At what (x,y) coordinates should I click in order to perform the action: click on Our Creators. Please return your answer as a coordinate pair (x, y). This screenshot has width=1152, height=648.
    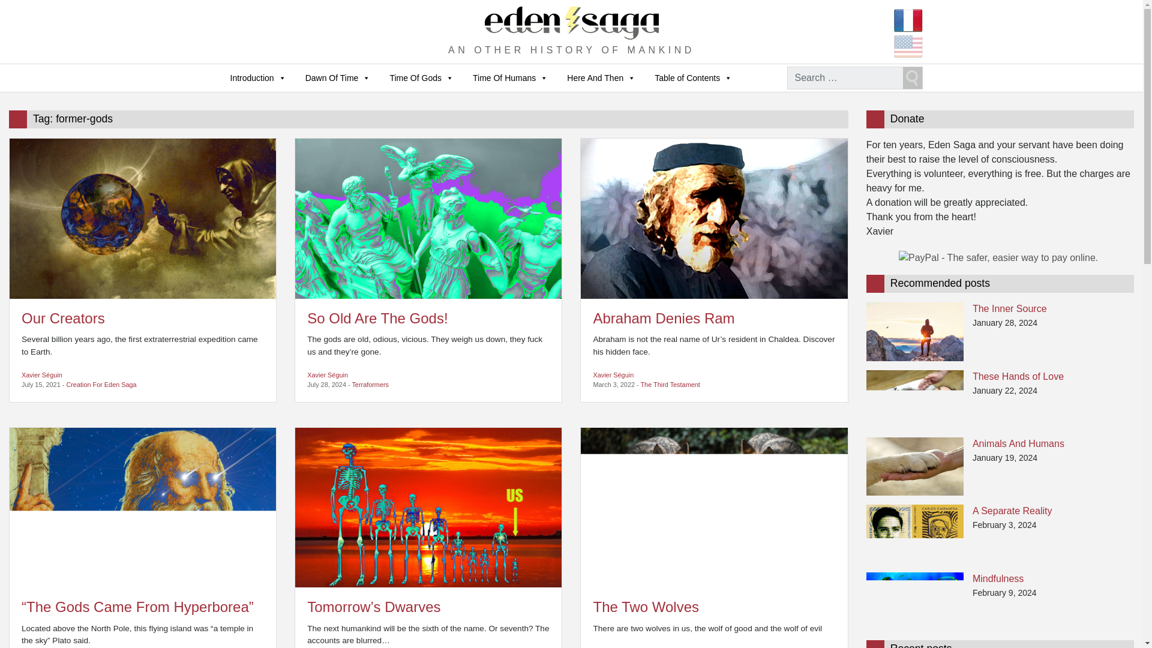
    Looking at the image, I should click on (143, 218).